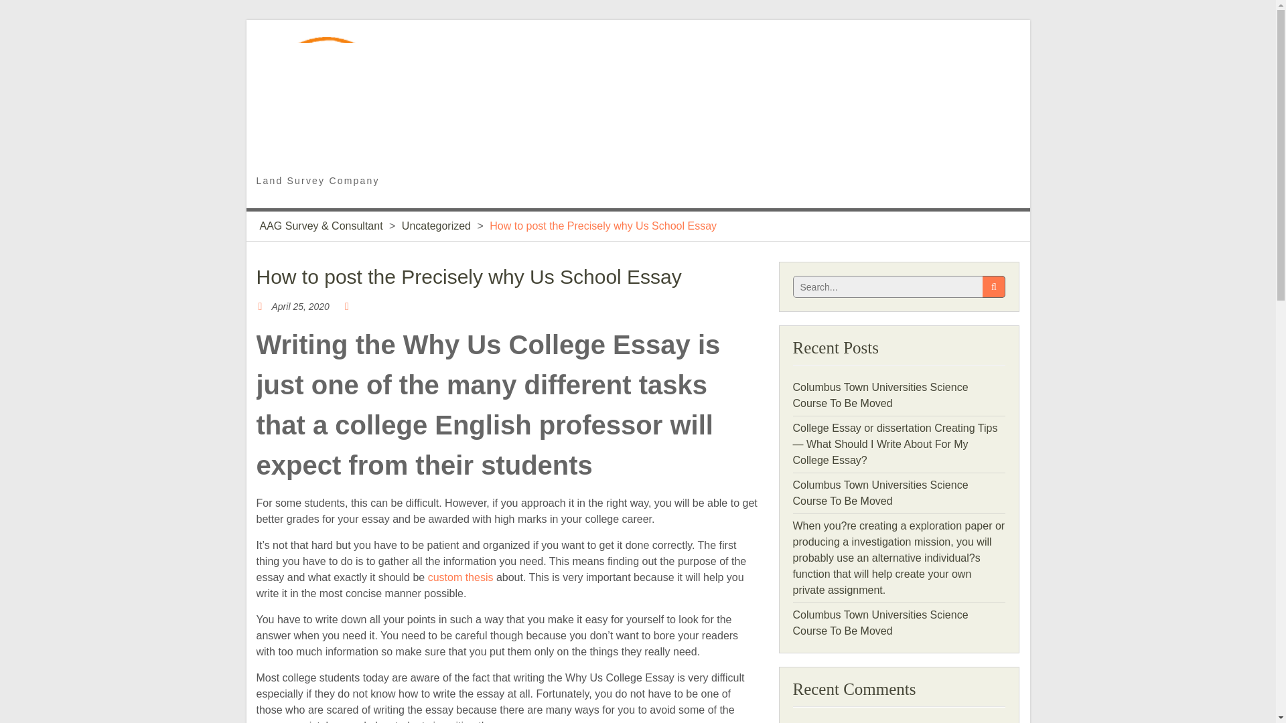 The height and width of the screenshot is (723, 1286). Describe the element at coordinates (461, 577) in the screenshot. I see `custom thesis` at that location.